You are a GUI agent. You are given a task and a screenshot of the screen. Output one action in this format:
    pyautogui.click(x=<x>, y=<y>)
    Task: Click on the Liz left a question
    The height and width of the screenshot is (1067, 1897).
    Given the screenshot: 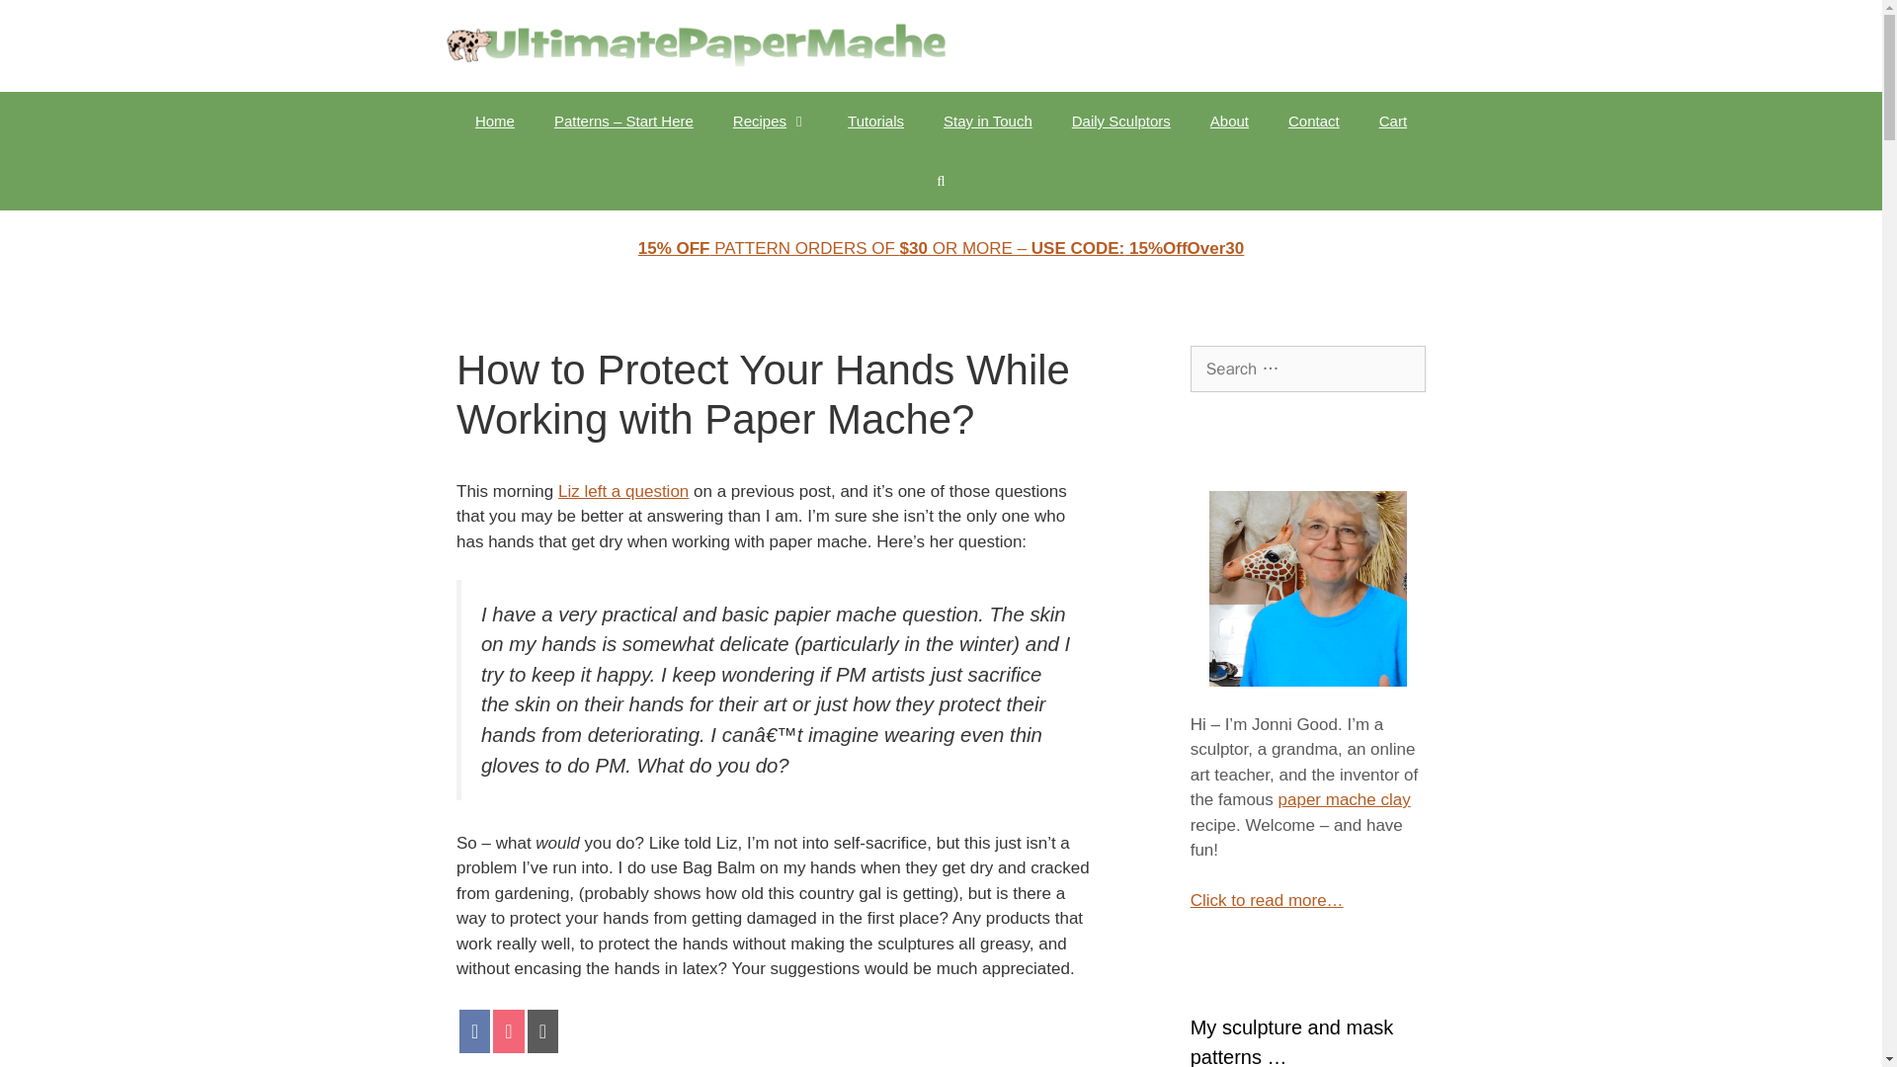 What is the action you would take?
    pyautogui.click(x=622, y=491)
    